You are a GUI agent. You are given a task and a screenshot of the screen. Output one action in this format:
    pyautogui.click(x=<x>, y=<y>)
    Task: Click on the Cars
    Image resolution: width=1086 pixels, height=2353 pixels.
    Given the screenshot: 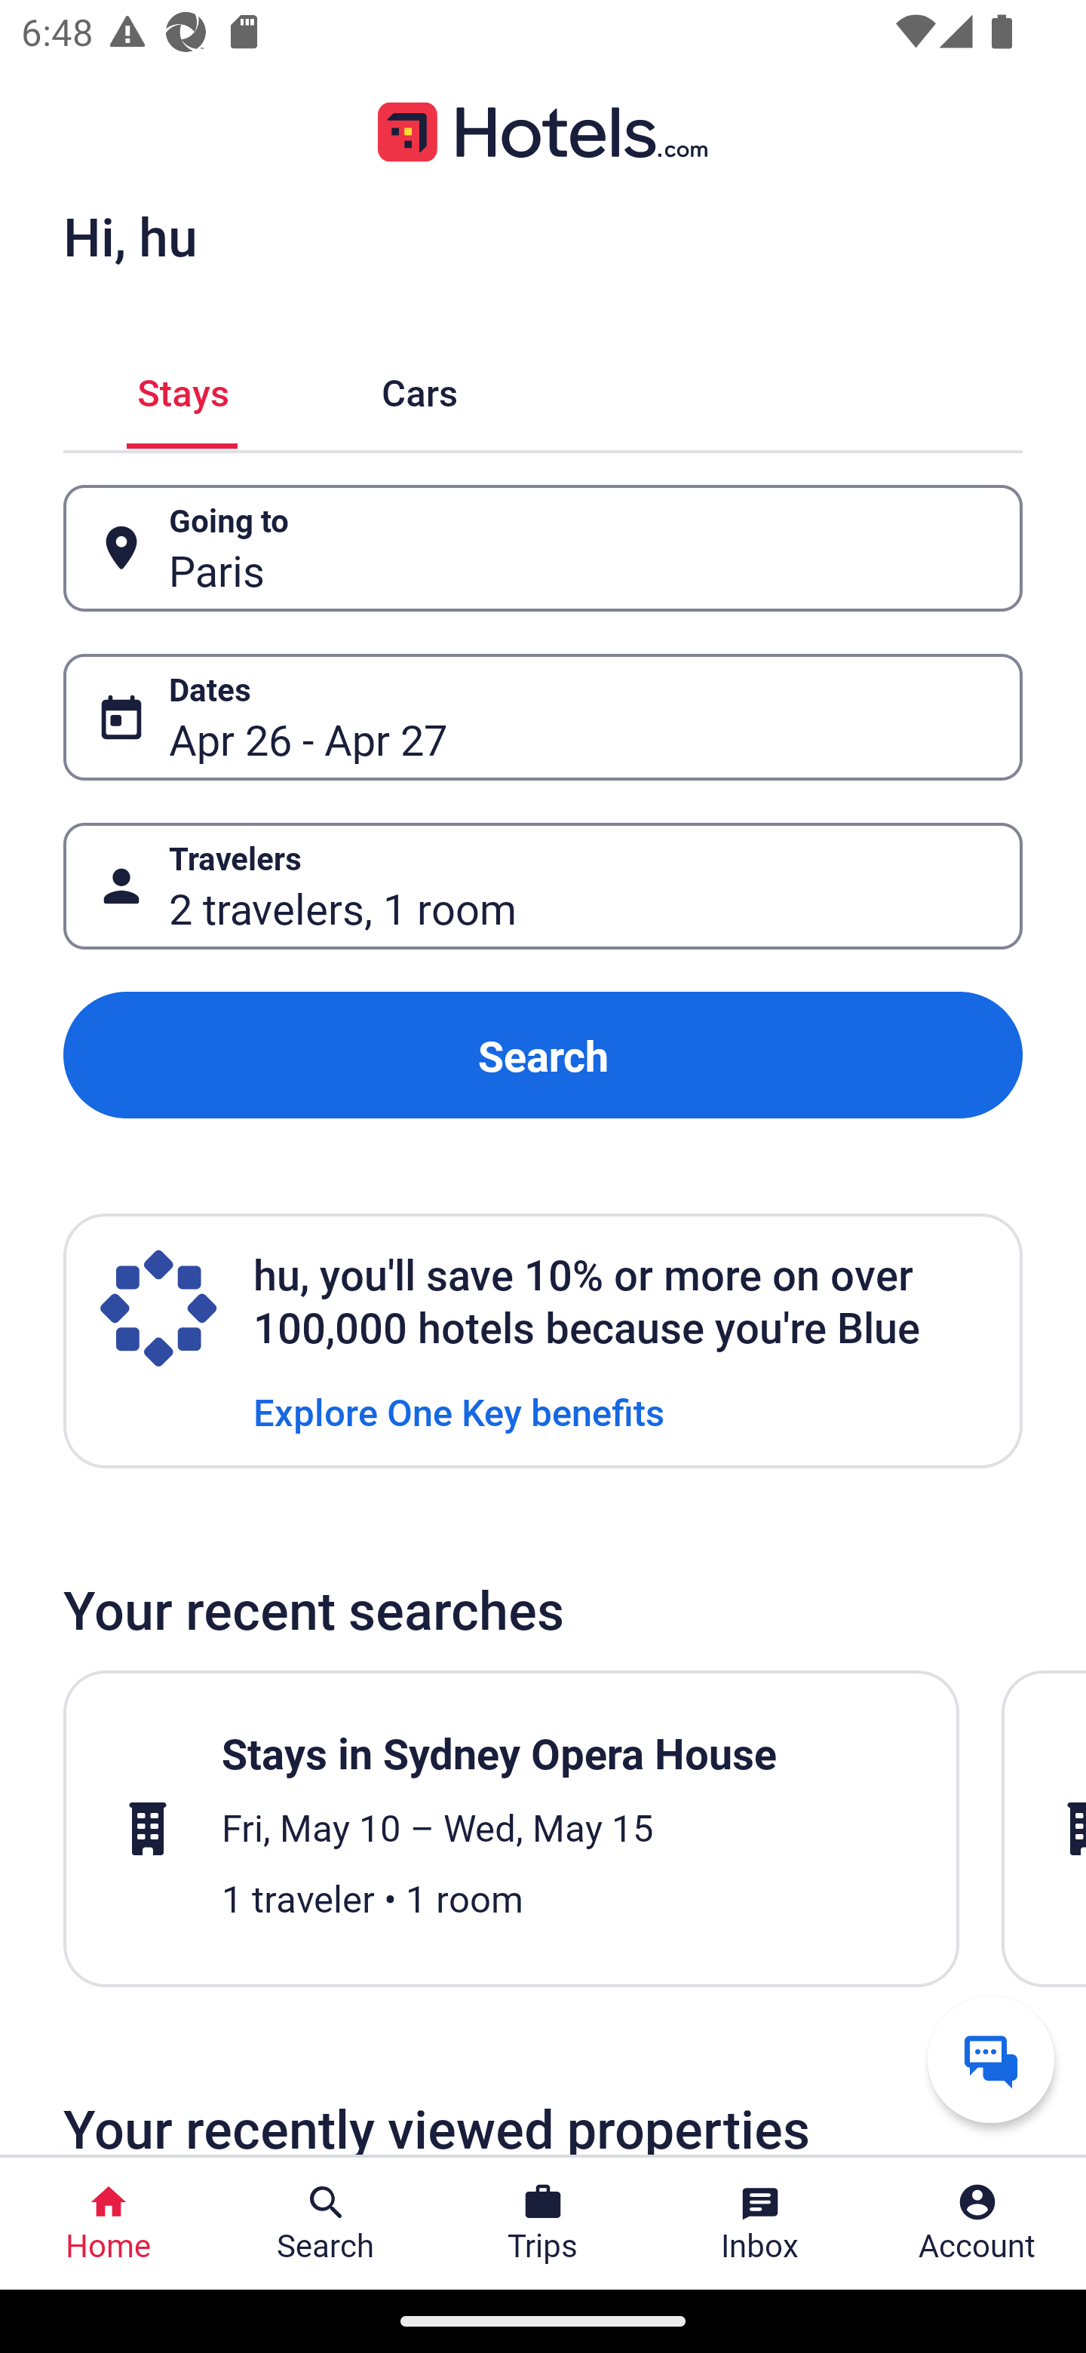 What is the action you would take?
    pyautogui.click(x=419, y=389)
    